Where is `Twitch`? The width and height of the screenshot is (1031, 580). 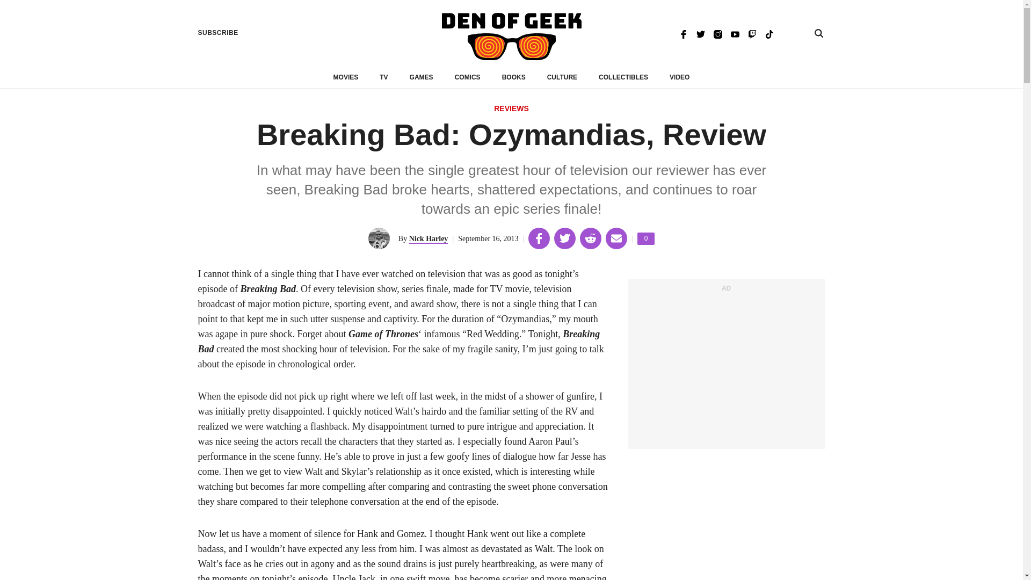
Twitch is located at coordinates (421, 77).